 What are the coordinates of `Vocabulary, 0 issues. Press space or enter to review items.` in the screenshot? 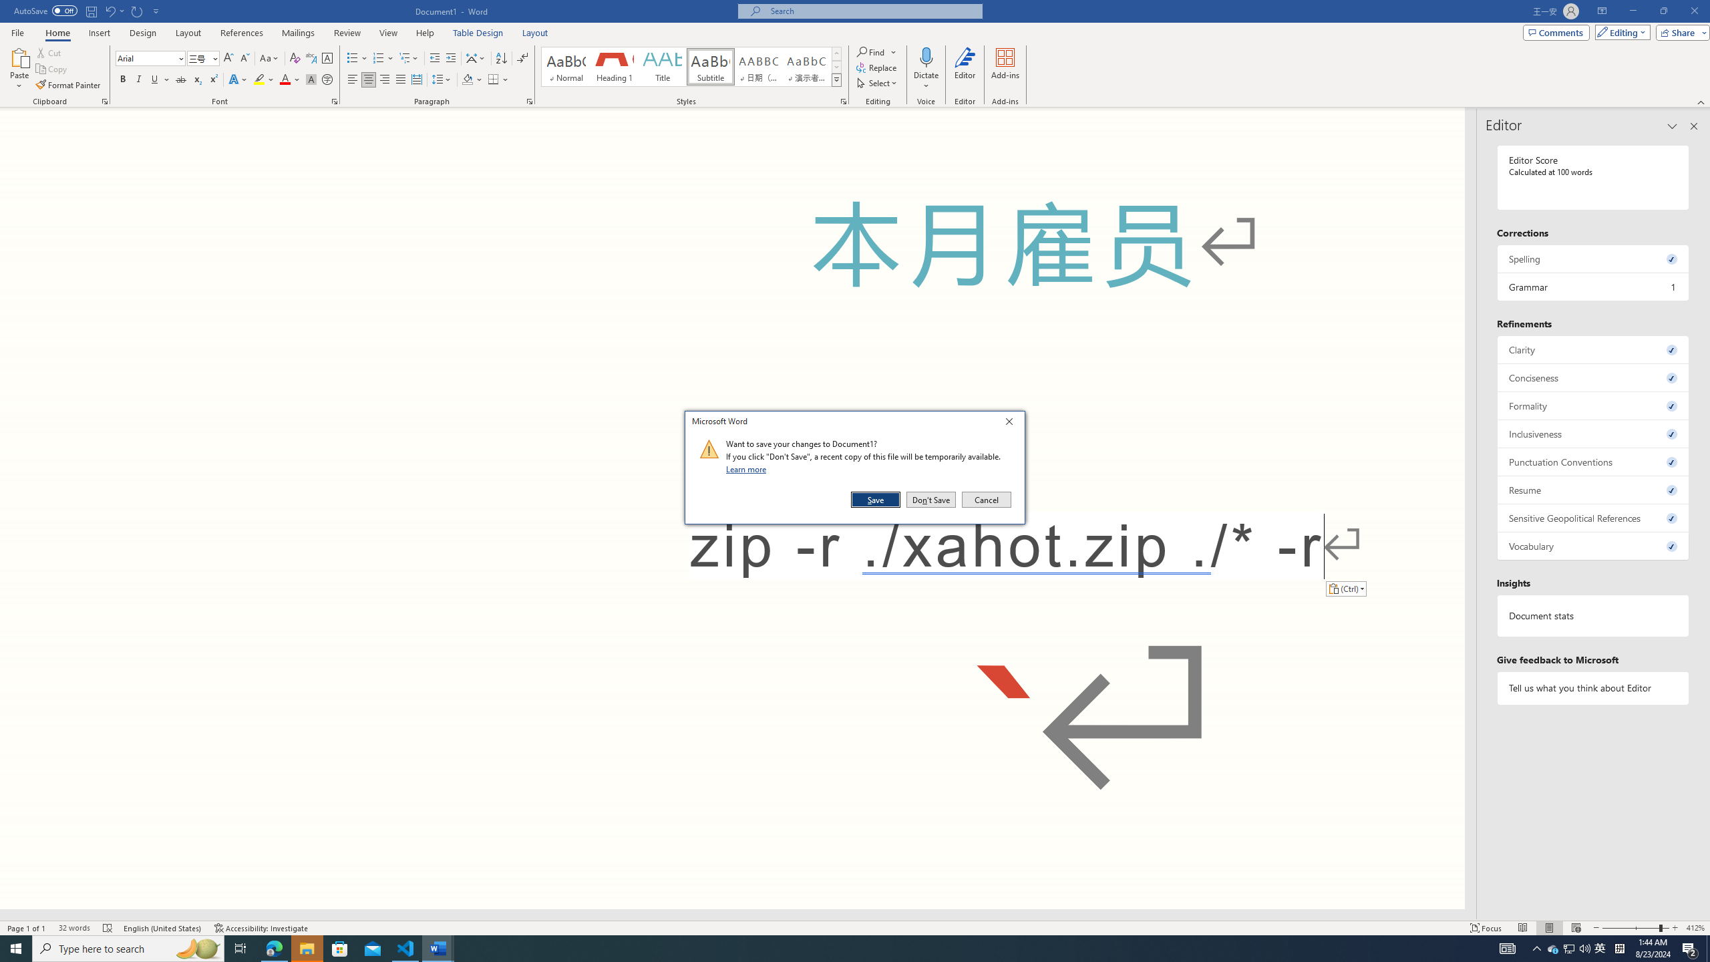 It's located at (1594, 546).